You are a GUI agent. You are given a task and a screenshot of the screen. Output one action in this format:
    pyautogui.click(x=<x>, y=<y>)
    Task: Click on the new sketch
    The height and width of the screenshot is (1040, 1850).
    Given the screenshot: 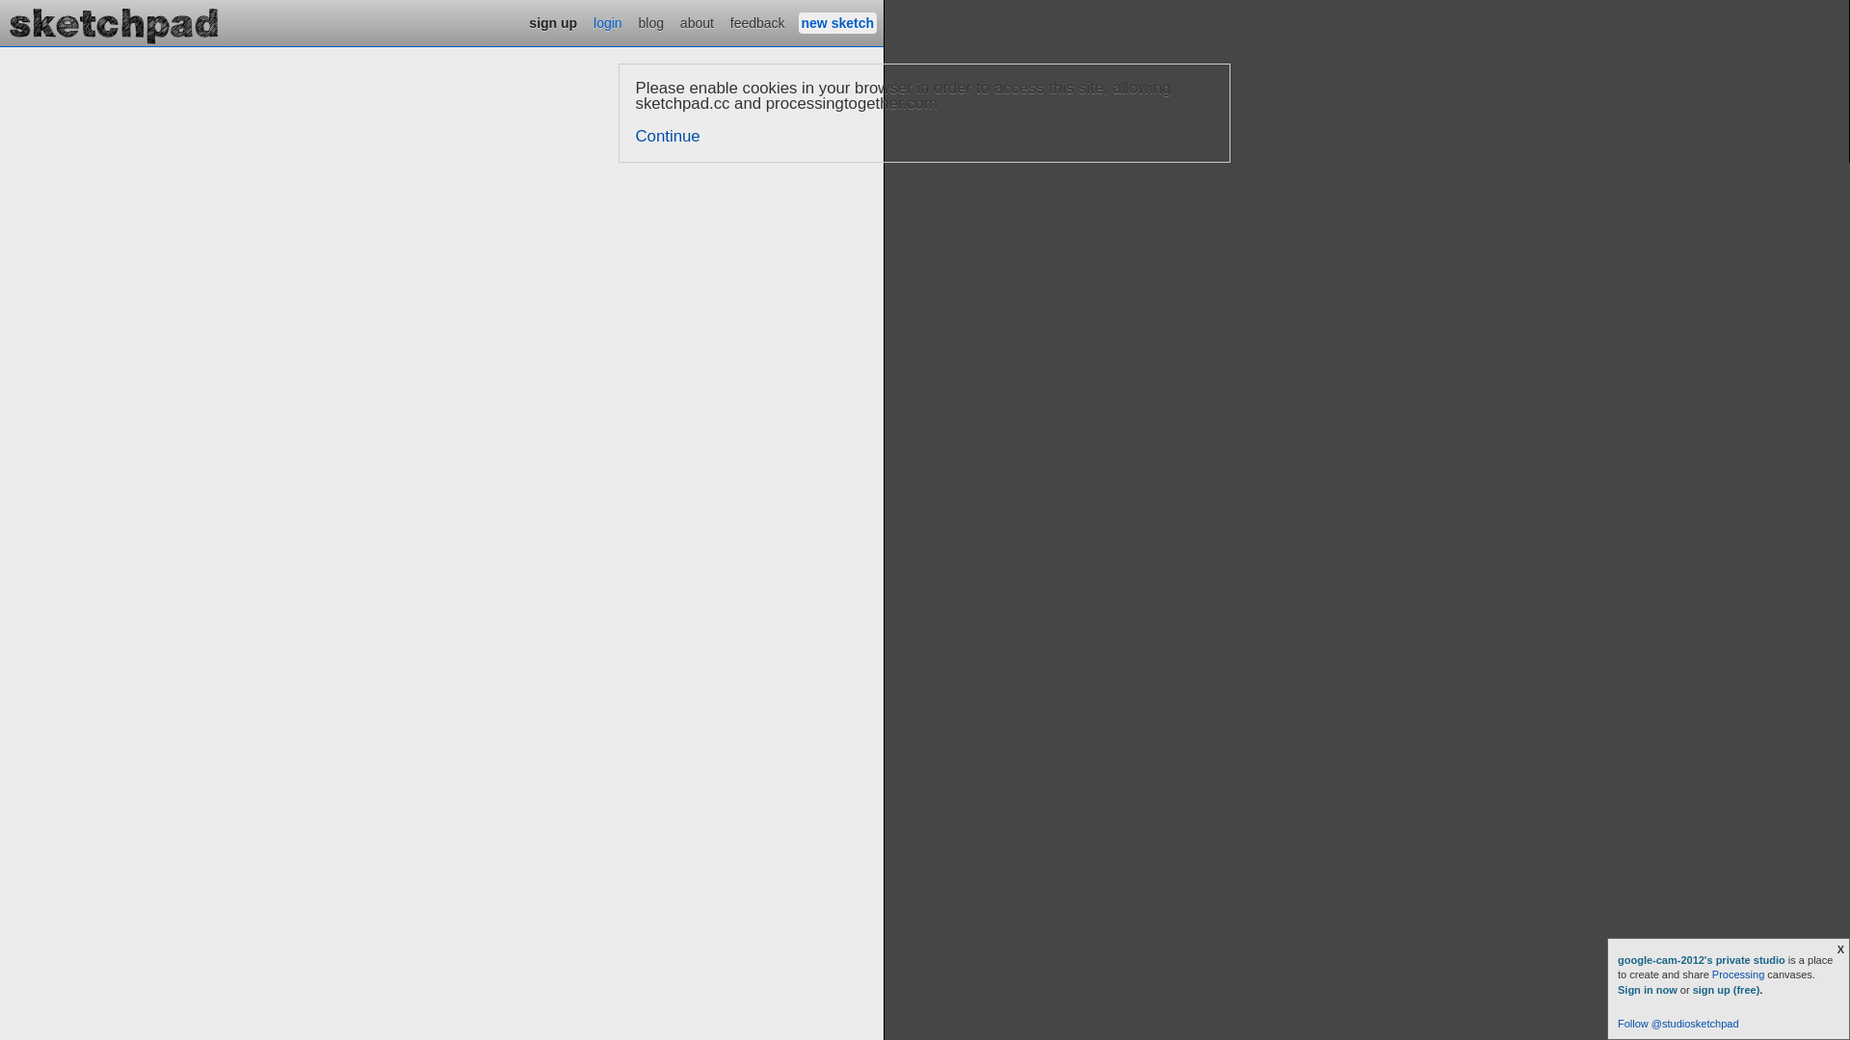 What is the action you would take?
    pyautogui.click(x=838, y=23)
    